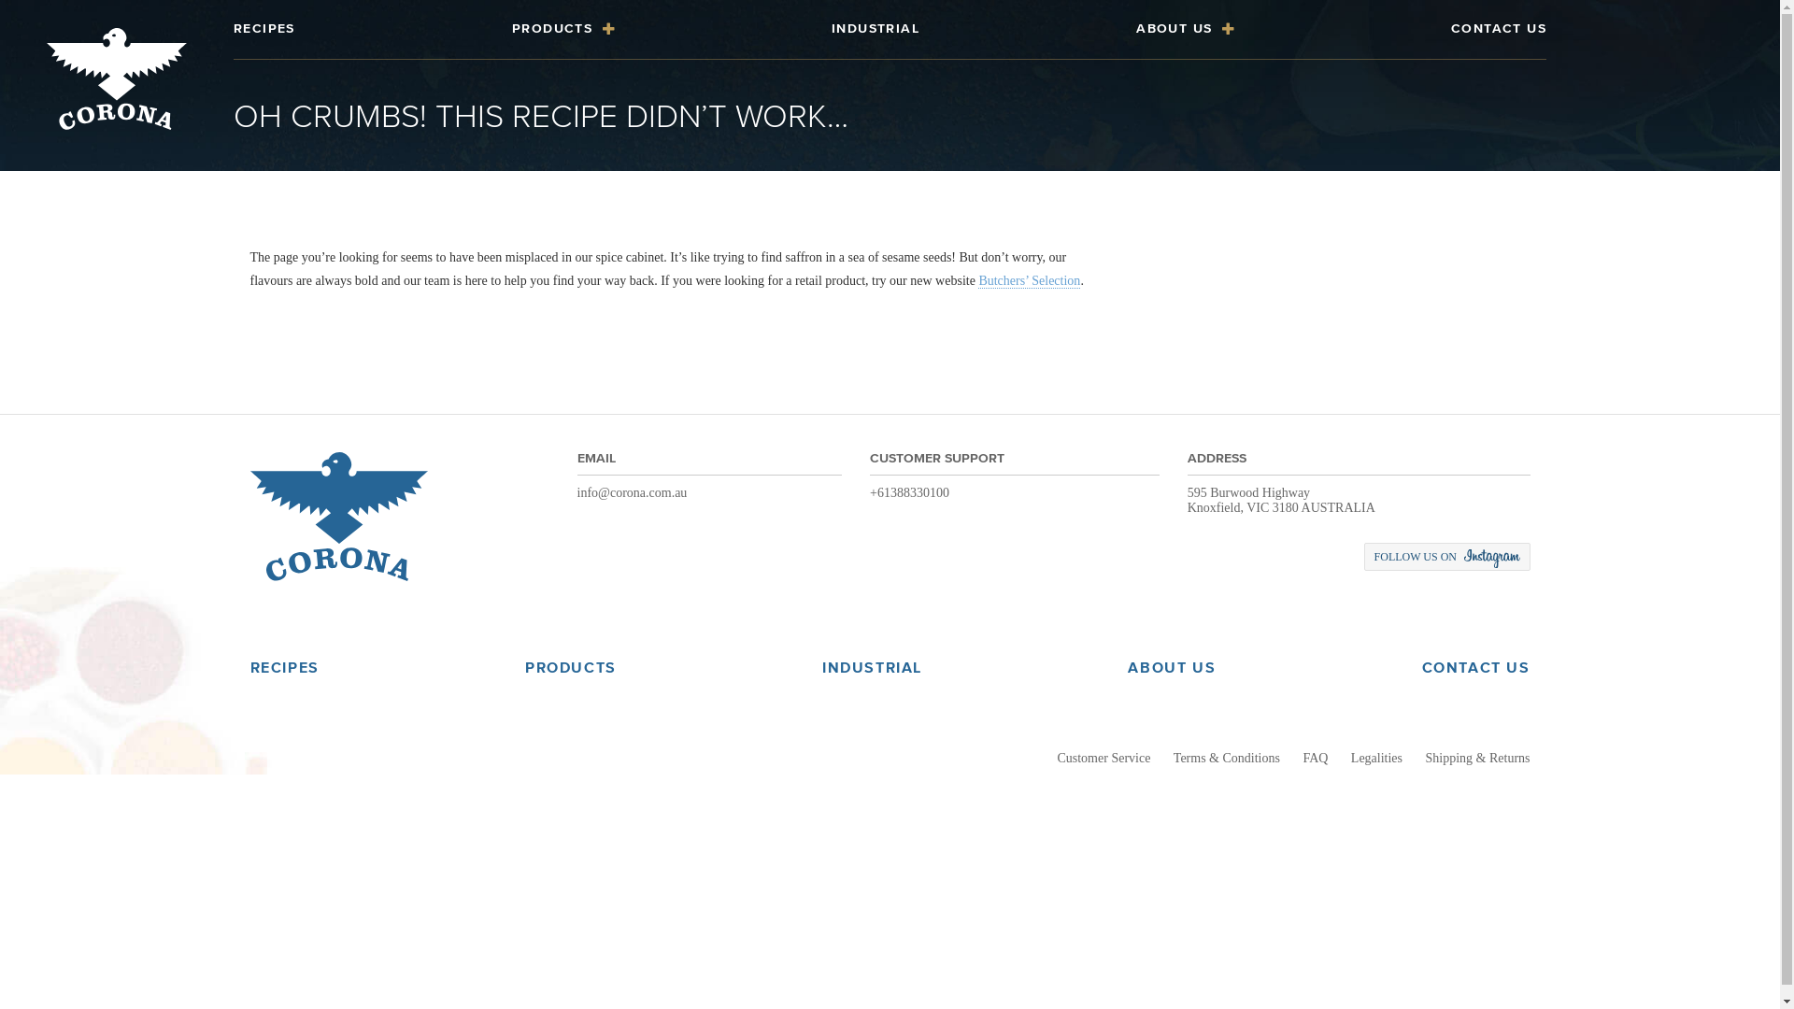 This screenshot has width=1794, height=1009. What do you see at coordinates (117, 78) in the screenshot?
I see `Corona` at bounding box center [117, 78].